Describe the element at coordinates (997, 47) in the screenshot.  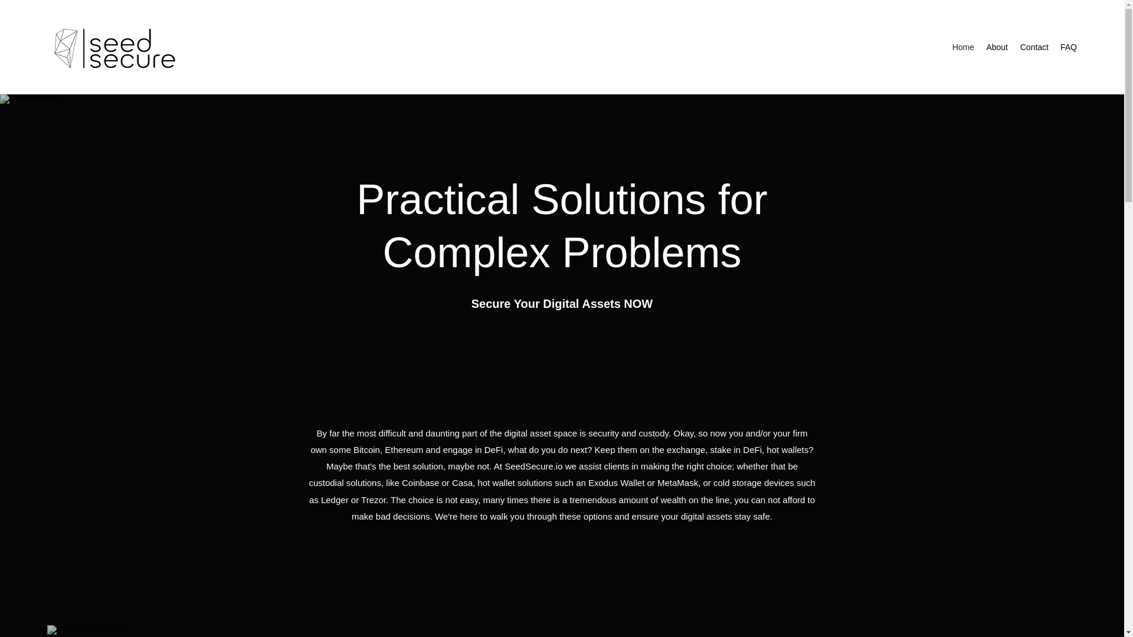
I see `About` at that location.